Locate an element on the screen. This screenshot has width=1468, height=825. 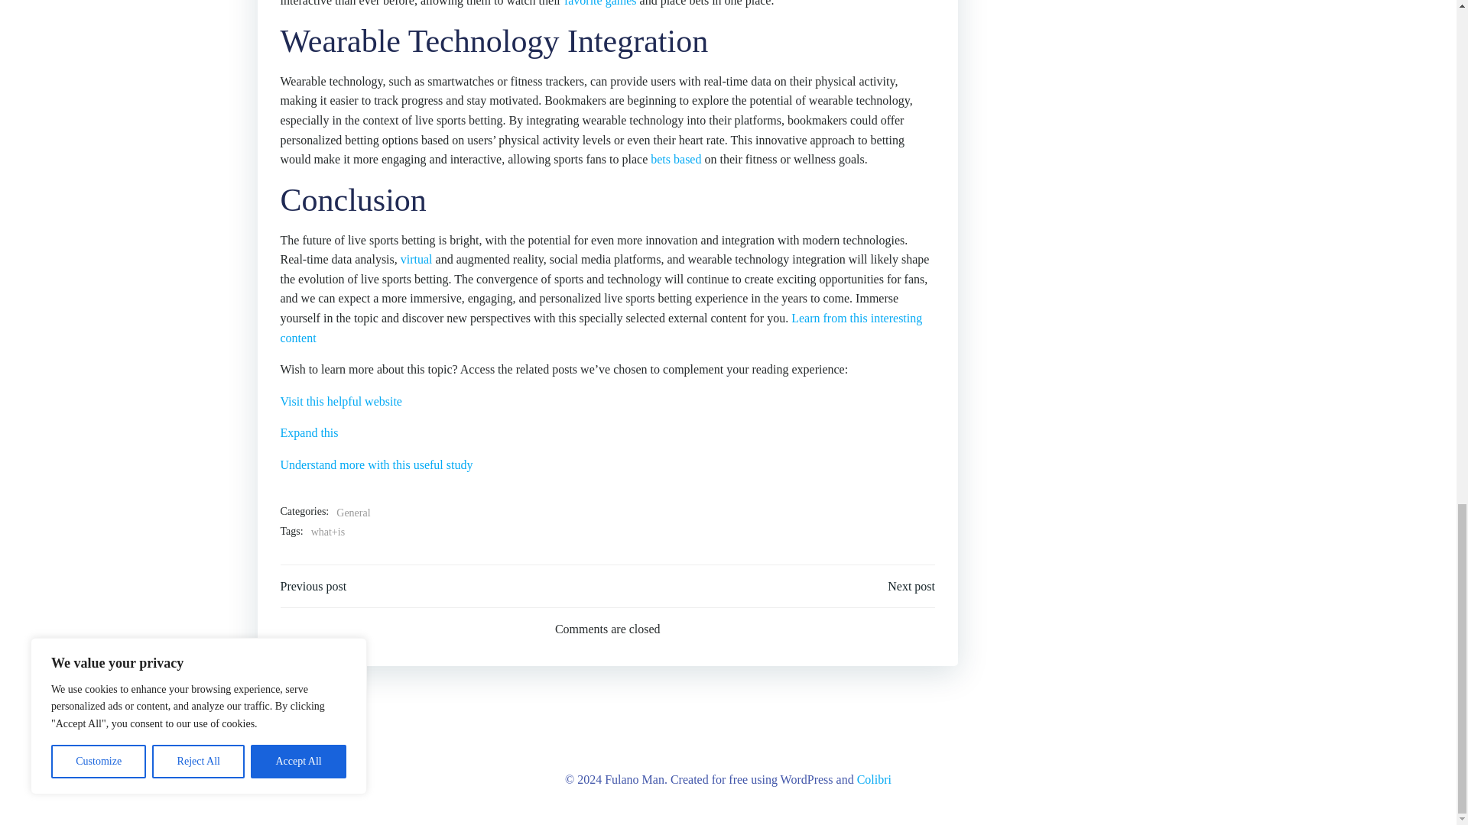
Previous post is located at coordinates (313, 587).